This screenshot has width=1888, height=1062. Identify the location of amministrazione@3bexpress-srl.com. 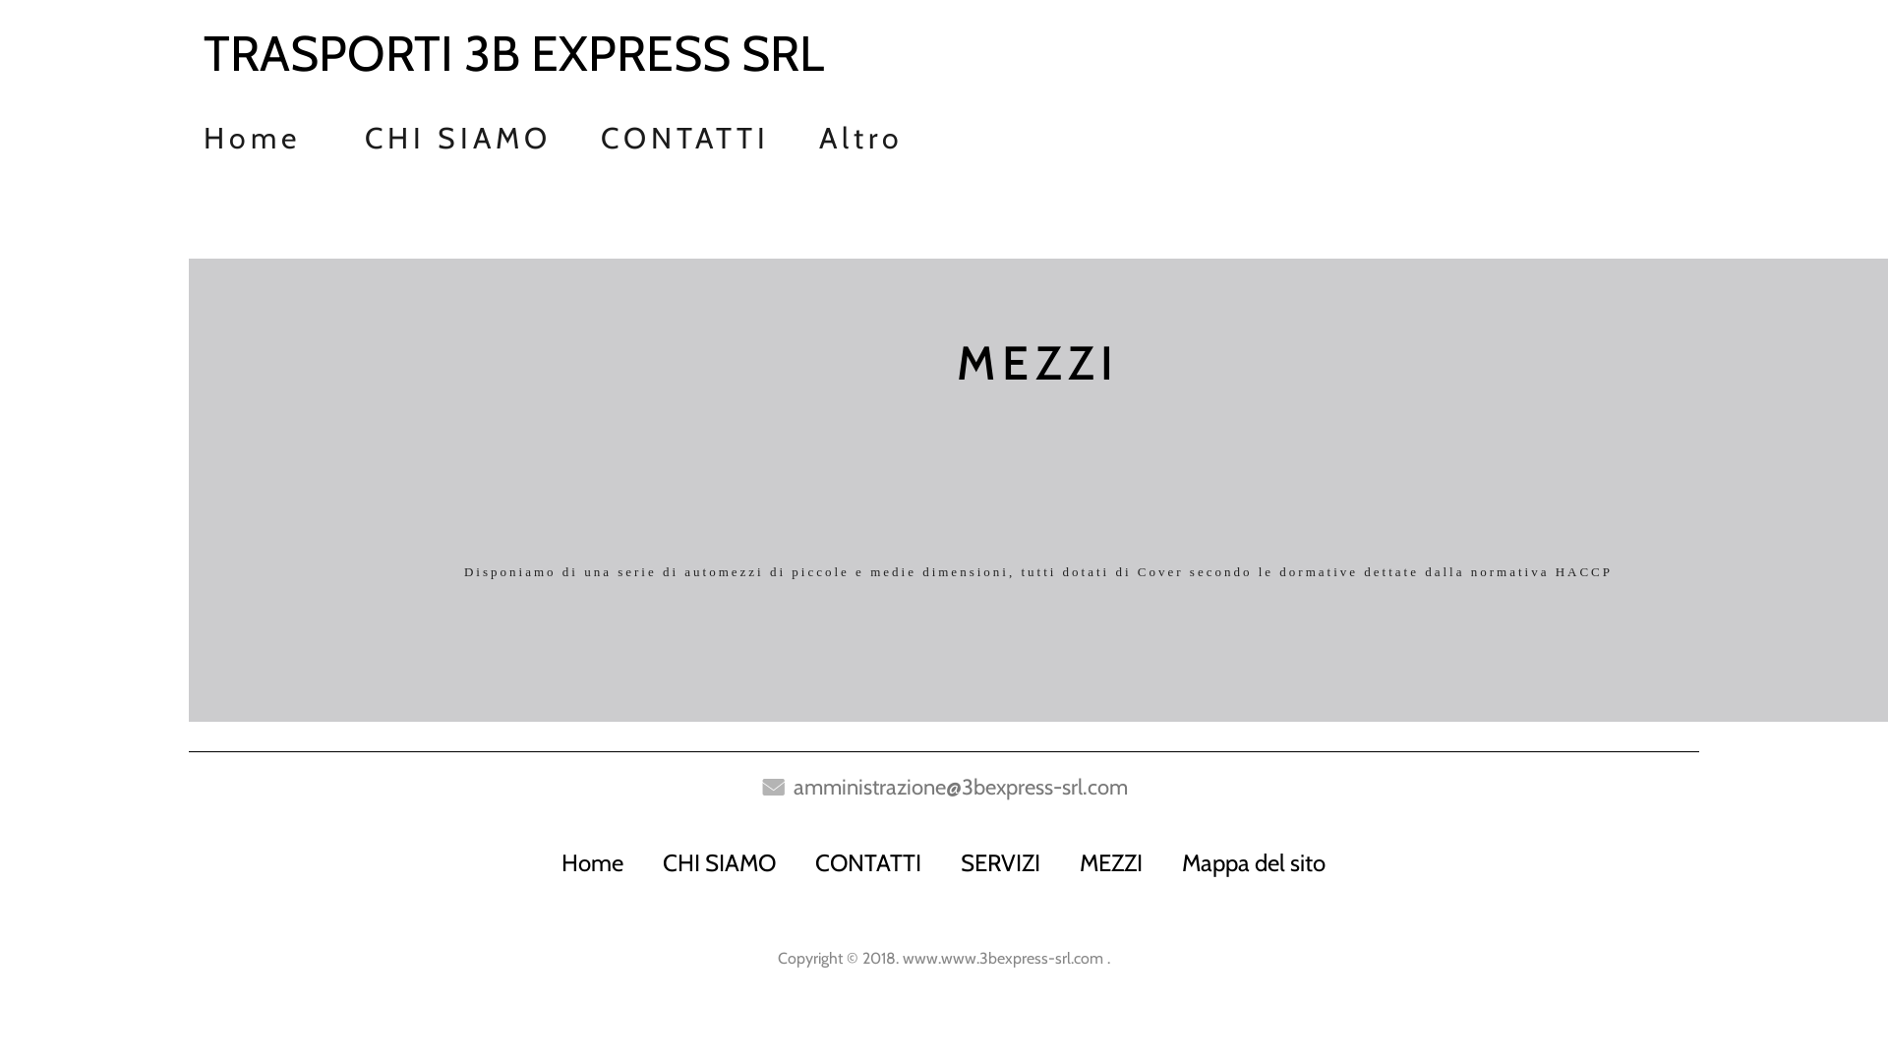
(961, 787).